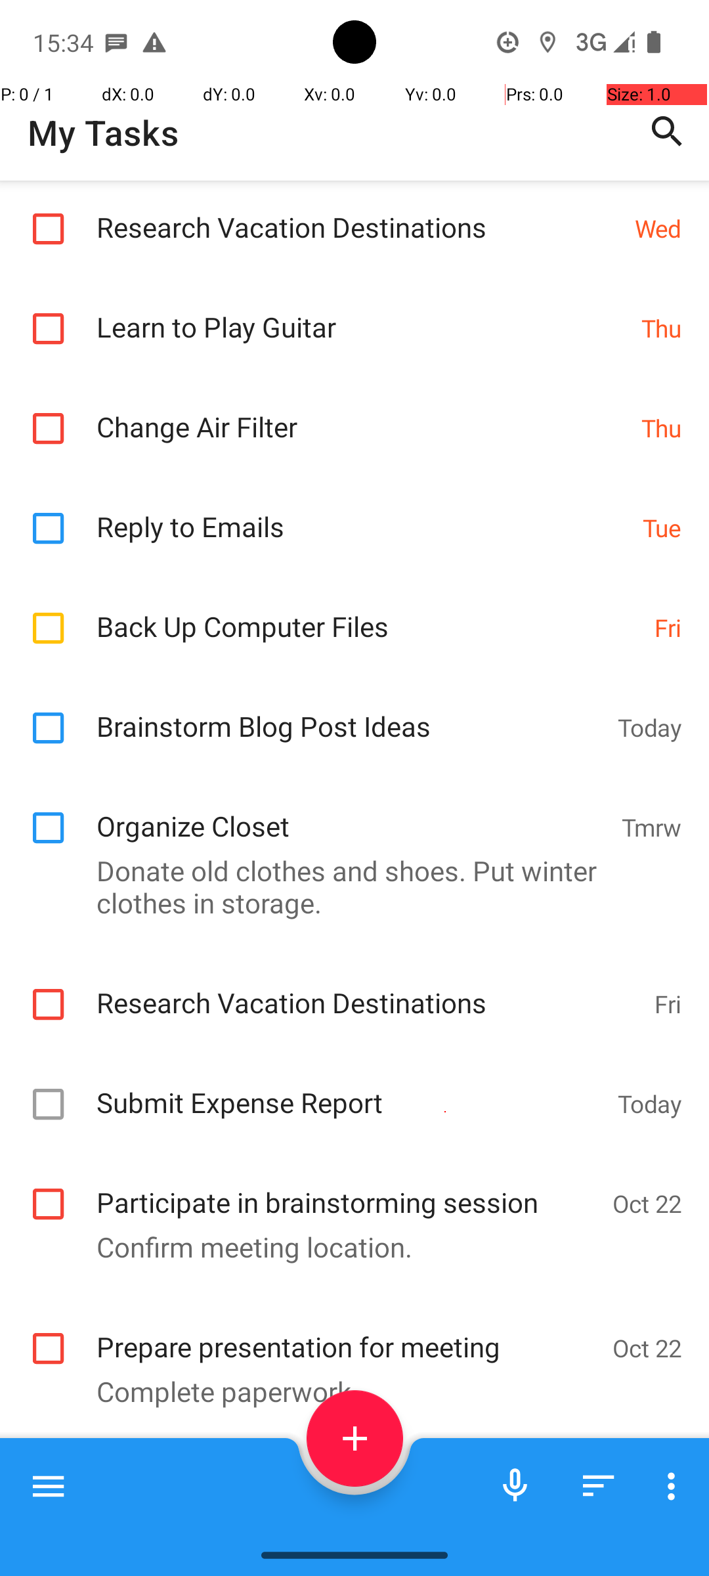  I want to click on Back Up Computer Files, so click(369, 612).